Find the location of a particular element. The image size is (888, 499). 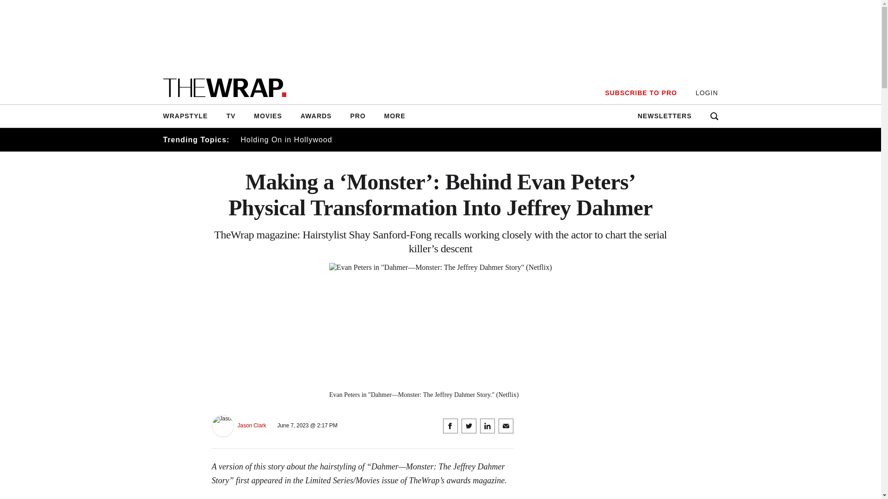

MOVIES is located at coordinates (268, 116).